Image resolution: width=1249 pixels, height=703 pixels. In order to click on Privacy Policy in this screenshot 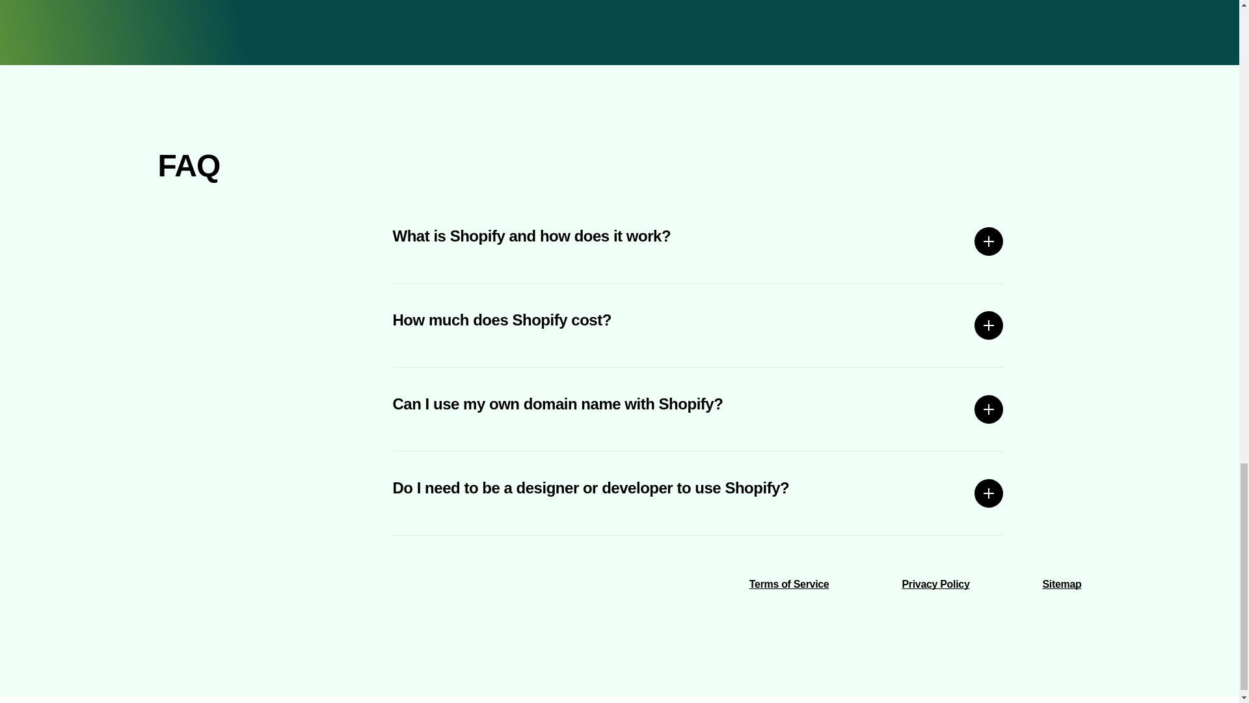, I will do `click(935, 584)`.